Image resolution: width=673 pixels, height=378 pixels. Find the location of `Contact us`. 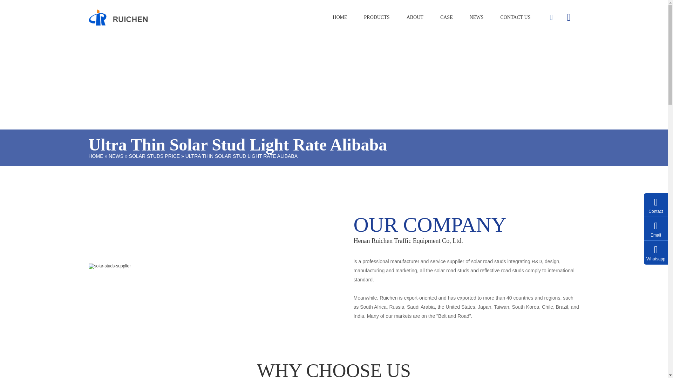

Contact us is located at coordinates (515, 17).